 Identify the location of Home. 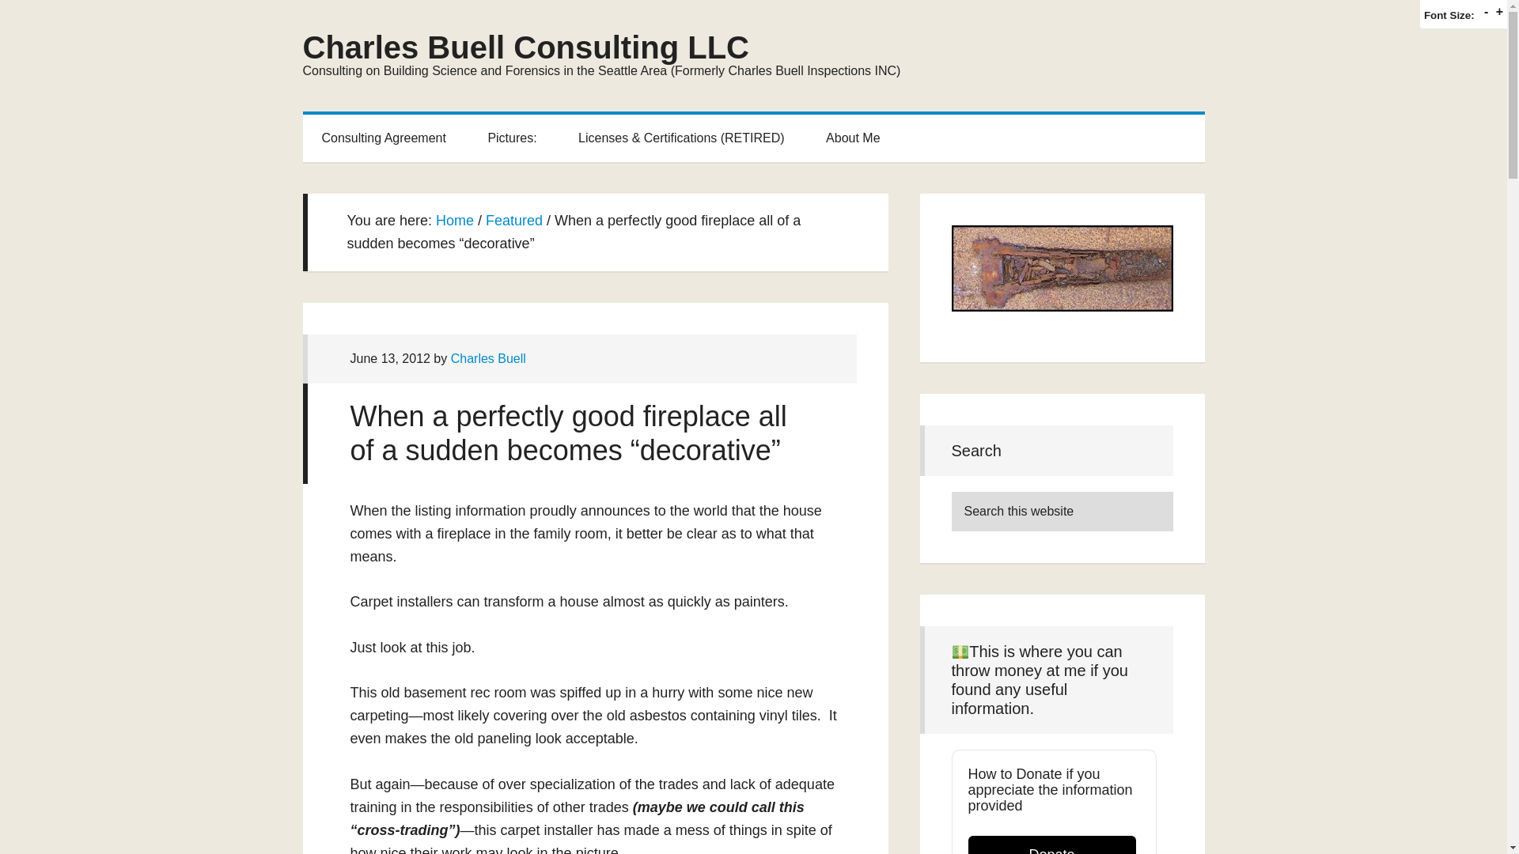
(455, 220).